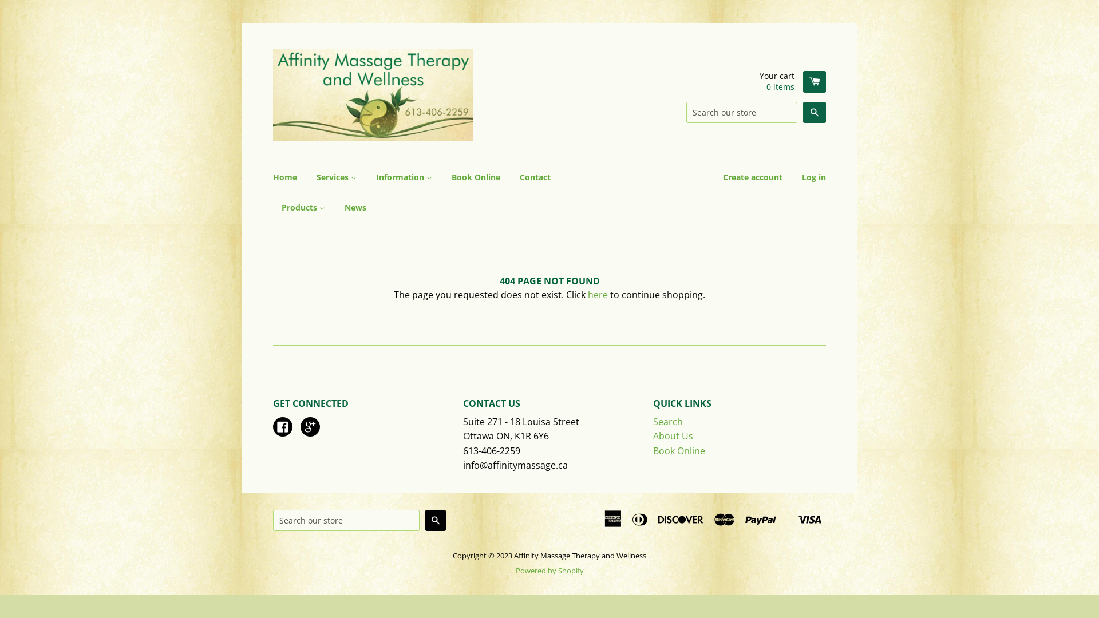  I want to click on Products, so click(303, 208).